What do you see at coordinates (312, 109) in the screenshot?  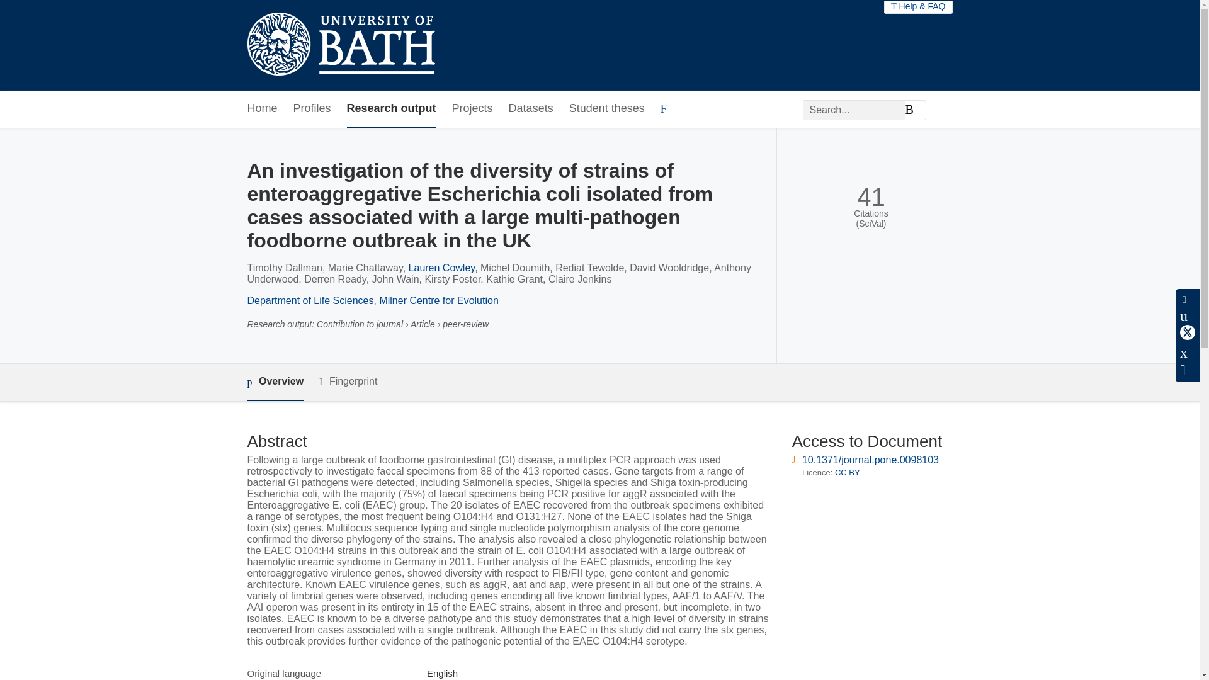 I see `Profiles` at bounding box center [312, 109].